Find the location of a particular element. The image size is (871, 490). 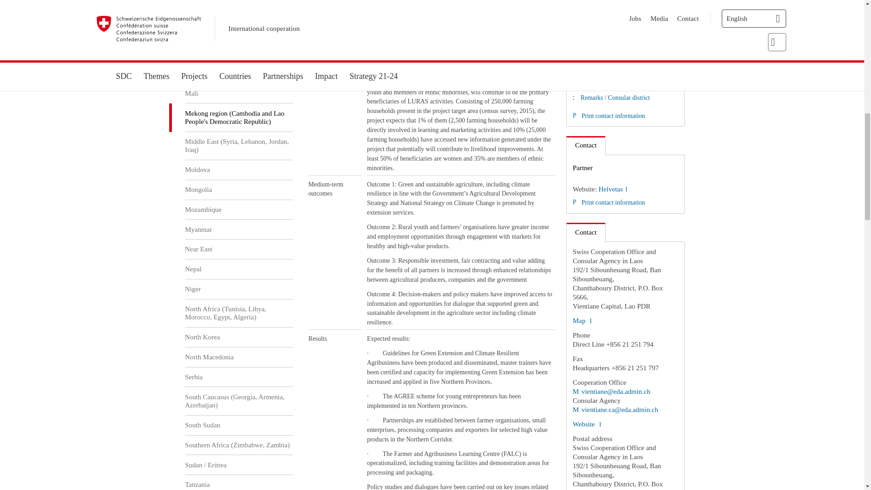

External Link is located at coordinates (617, 78).